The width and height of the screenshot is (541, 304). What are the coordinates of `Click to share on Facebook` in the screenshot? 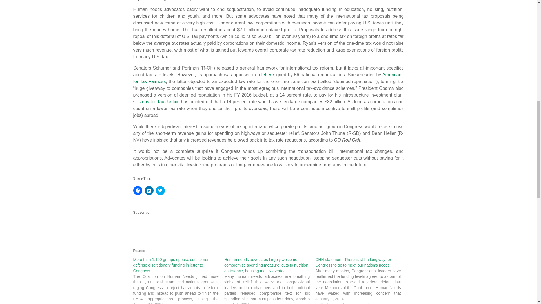 It's located at (138, 190).